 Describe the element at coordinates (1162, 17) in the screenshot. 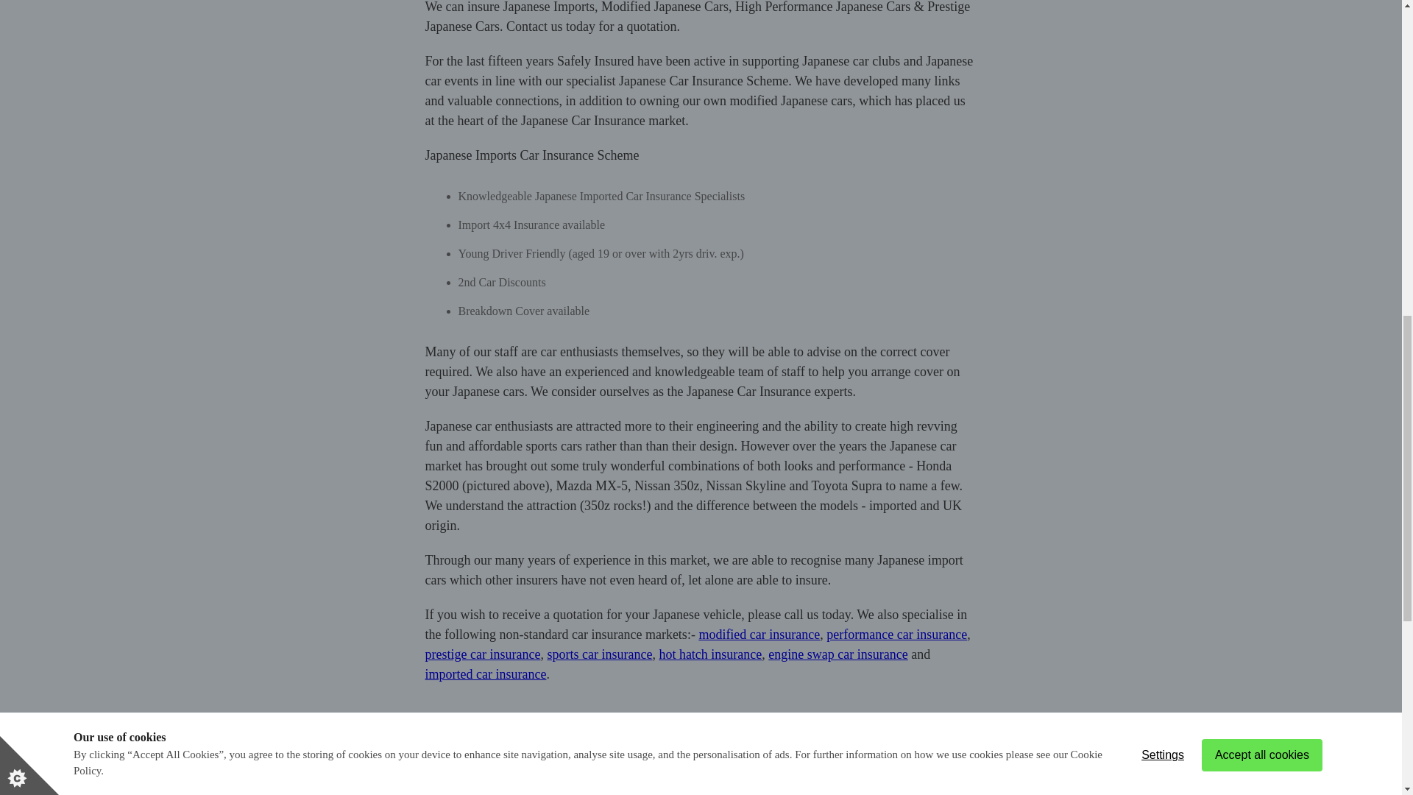

I see `Settings` at that location.